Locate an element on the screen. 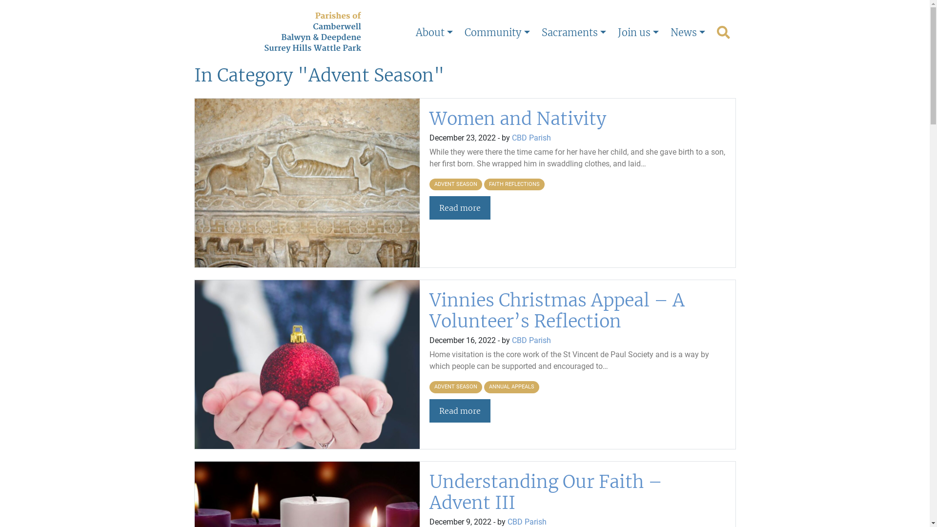 This screenshot has height=527, width=937. Women and Nativity is located at coordinates (518, 119).